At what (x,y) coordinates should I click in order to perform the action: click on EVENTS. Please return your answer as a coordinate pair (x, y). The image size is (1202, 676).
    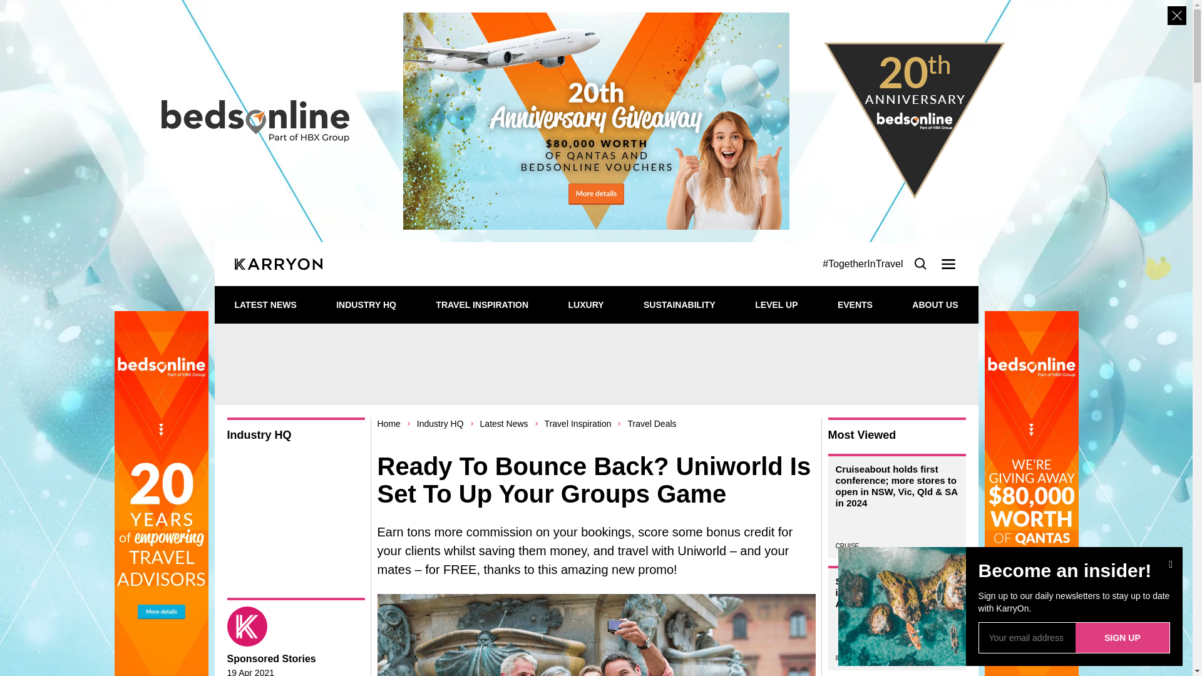
    Looking at the image, I should click on (855, 304).